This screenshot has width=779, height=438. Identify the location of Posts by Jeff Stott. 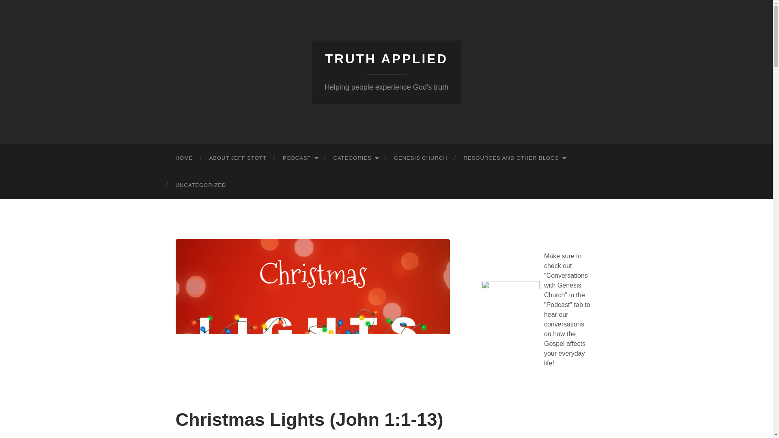
(269, 437).